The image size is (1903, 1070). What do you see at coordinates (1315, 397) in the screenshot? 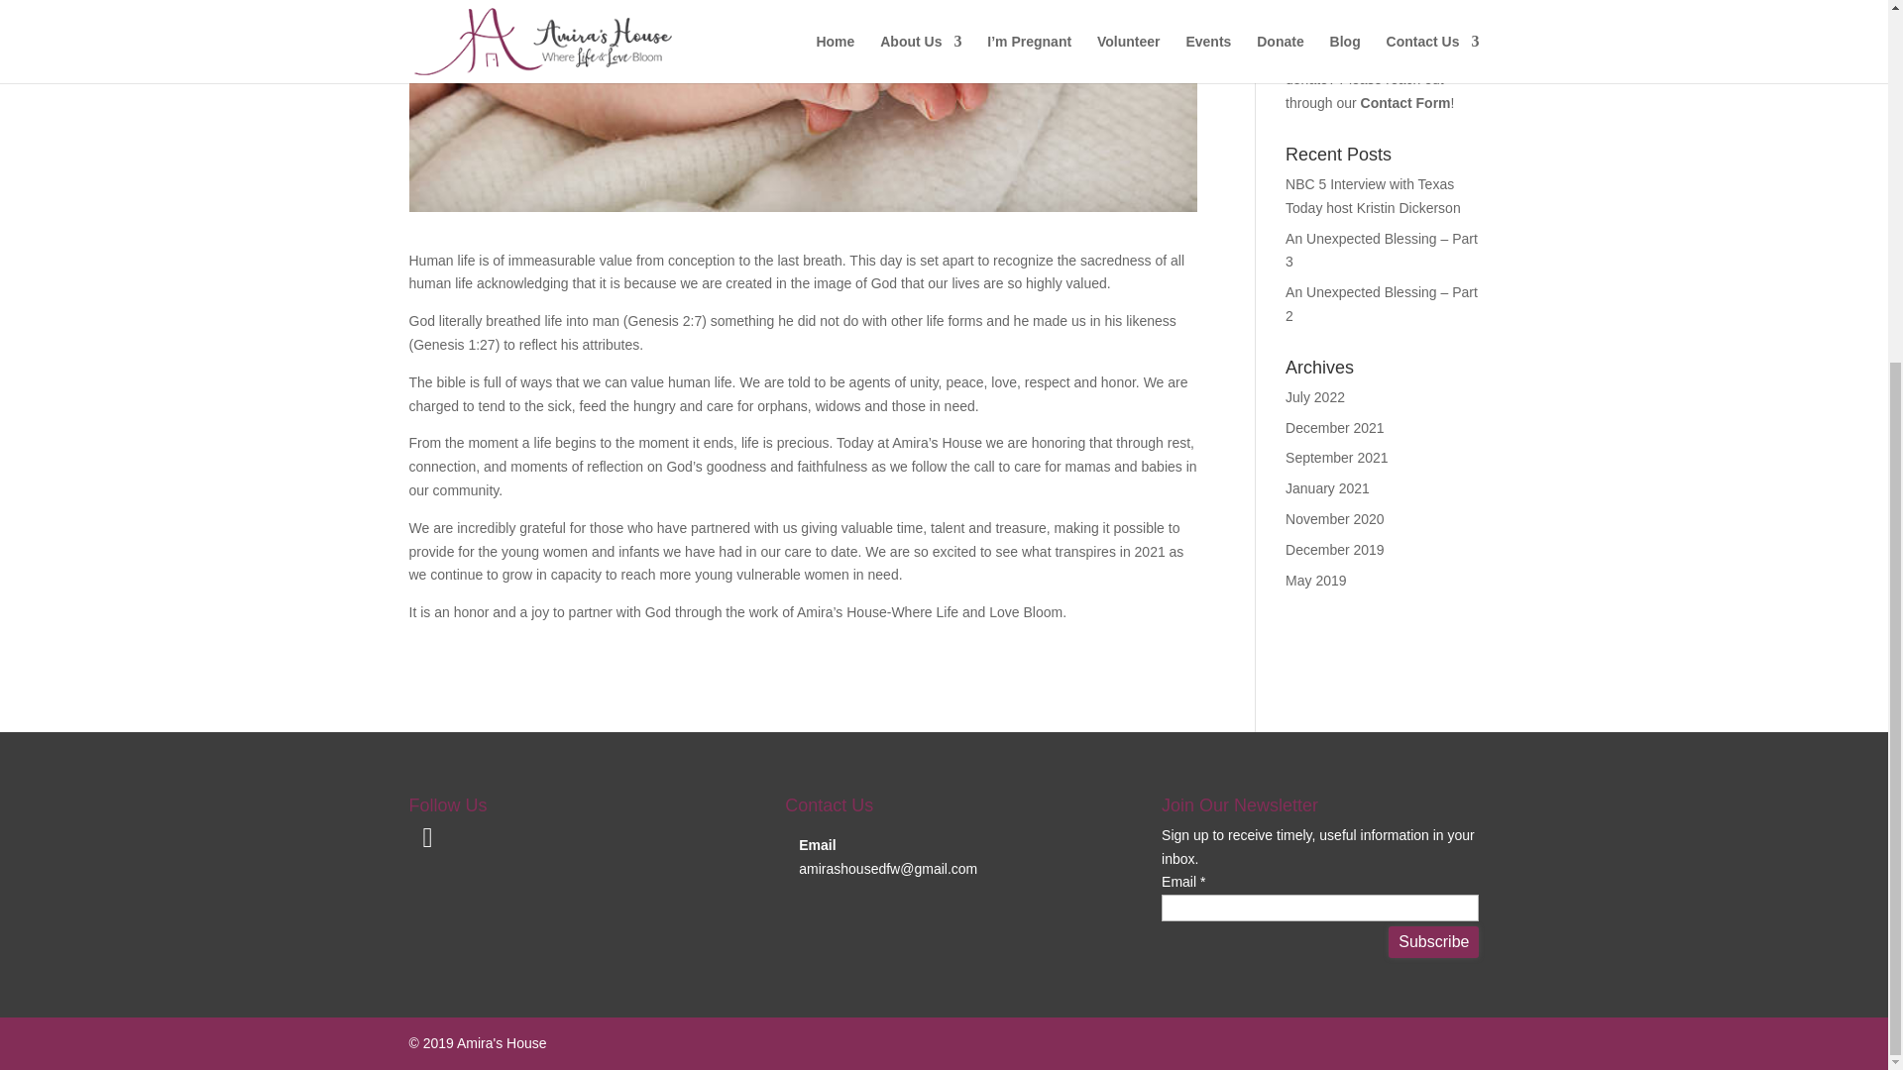
I see `July 2022` at bounding box center [1315, 397].